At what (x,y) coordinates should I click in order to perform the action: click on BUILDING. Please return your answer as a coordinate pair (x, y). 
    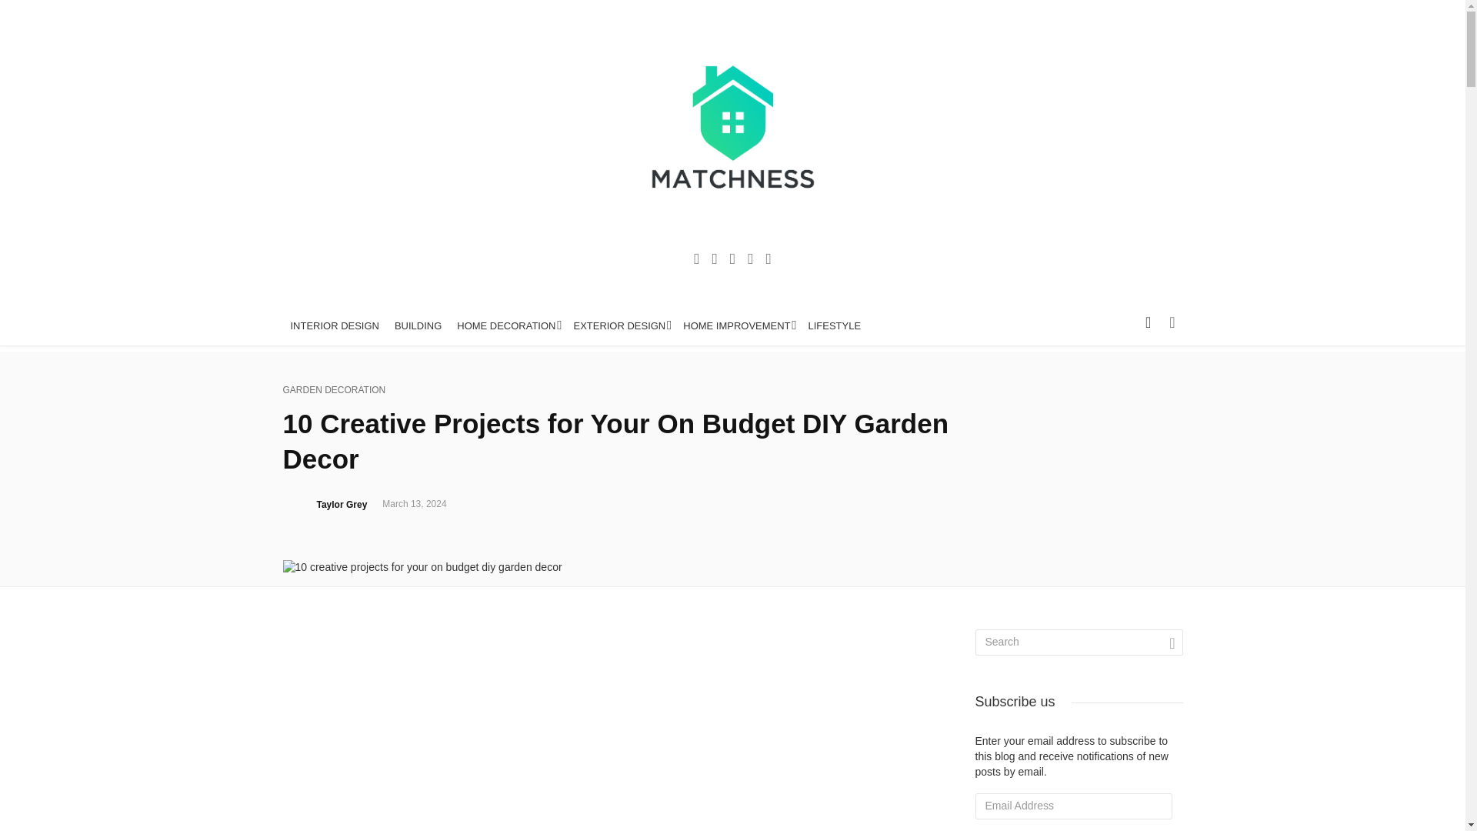
    Looking at the image, I should click on (418, 326).